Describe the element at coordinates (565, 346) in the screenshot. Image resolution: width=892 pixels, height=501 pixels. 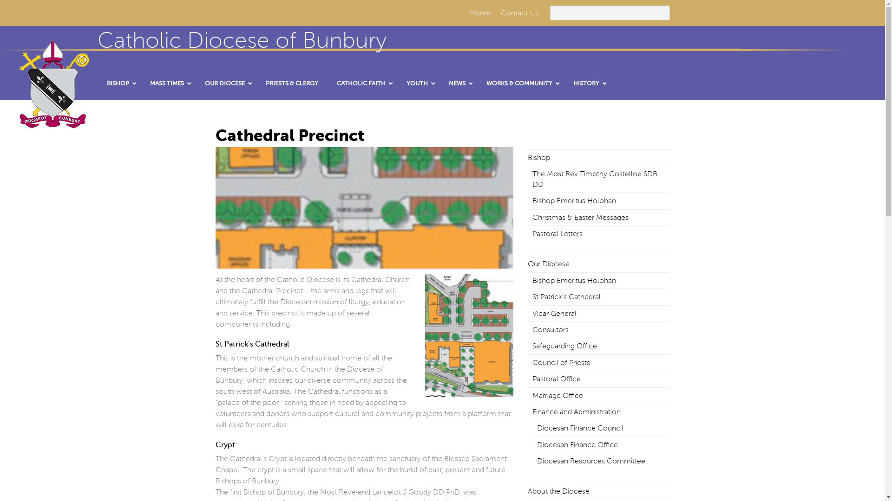
I see `Safeguarding Office` at that location.